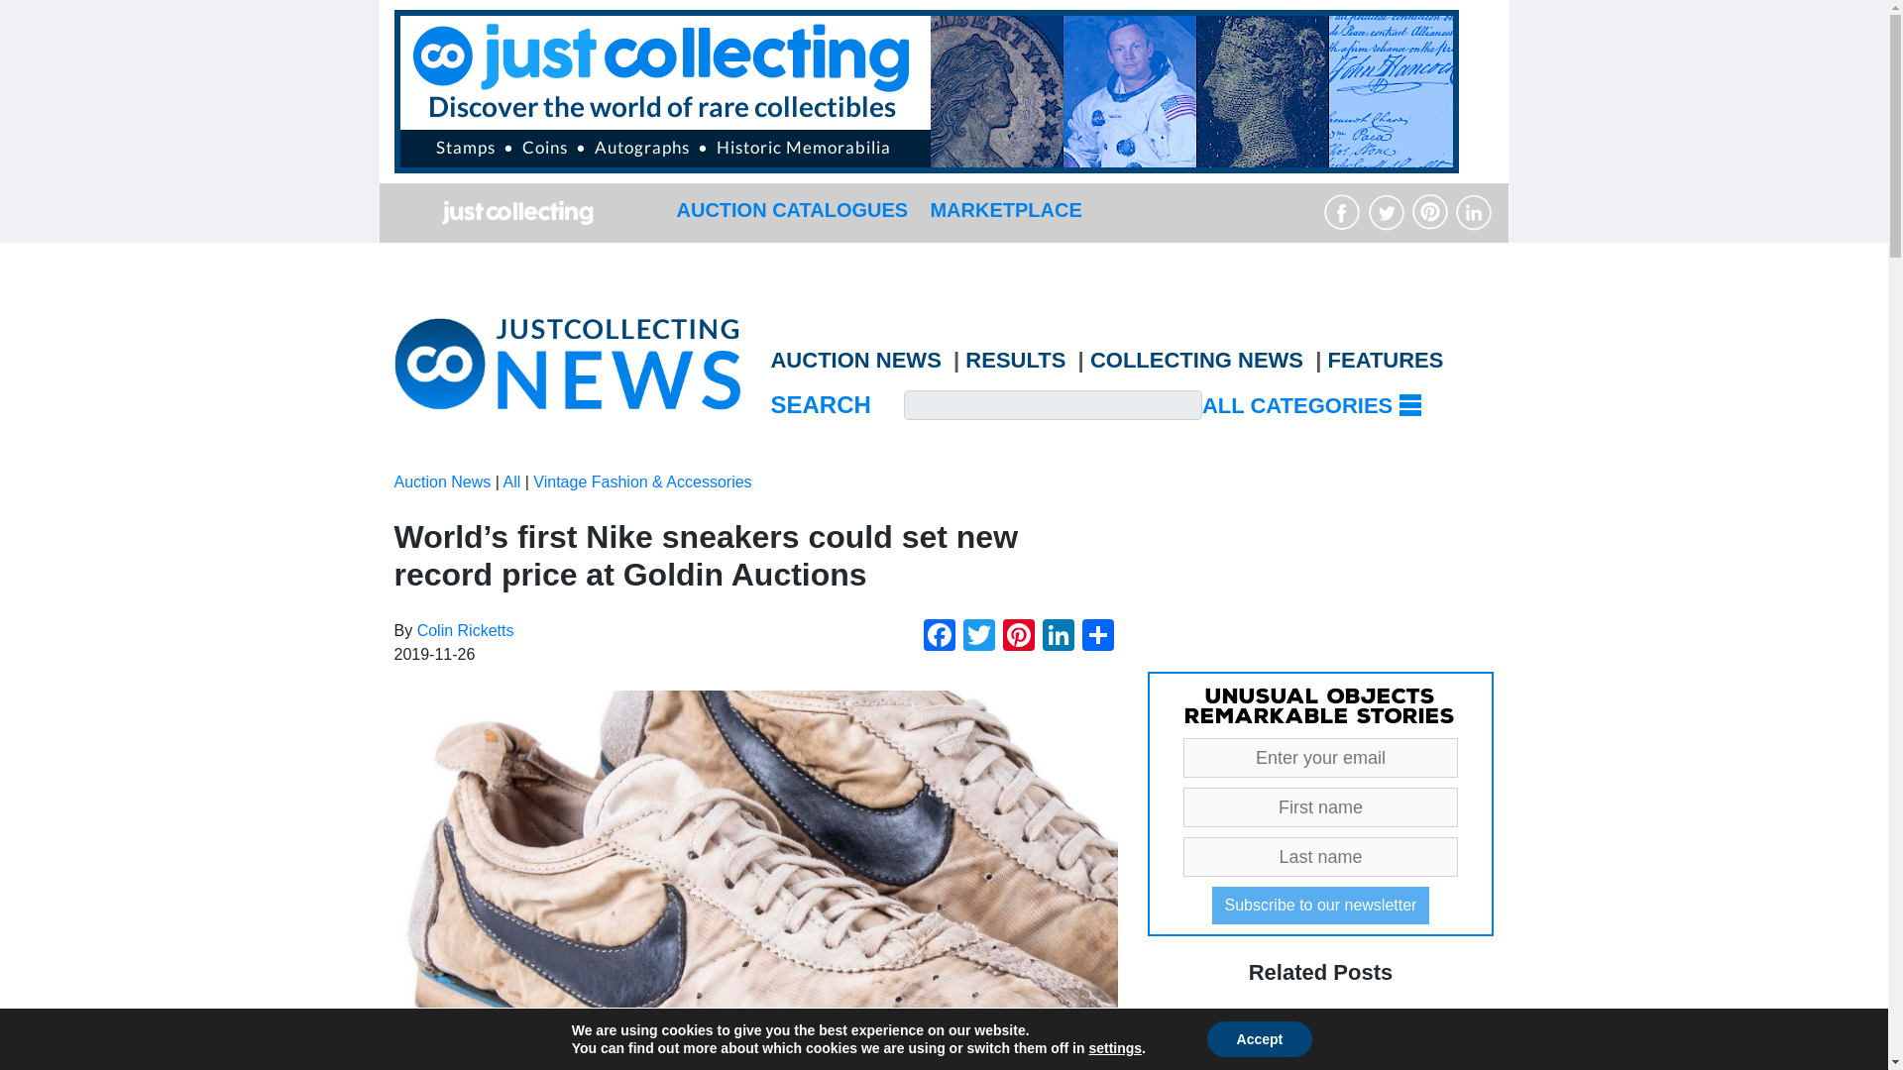  I want to click on Facebook, so click(939, 638).